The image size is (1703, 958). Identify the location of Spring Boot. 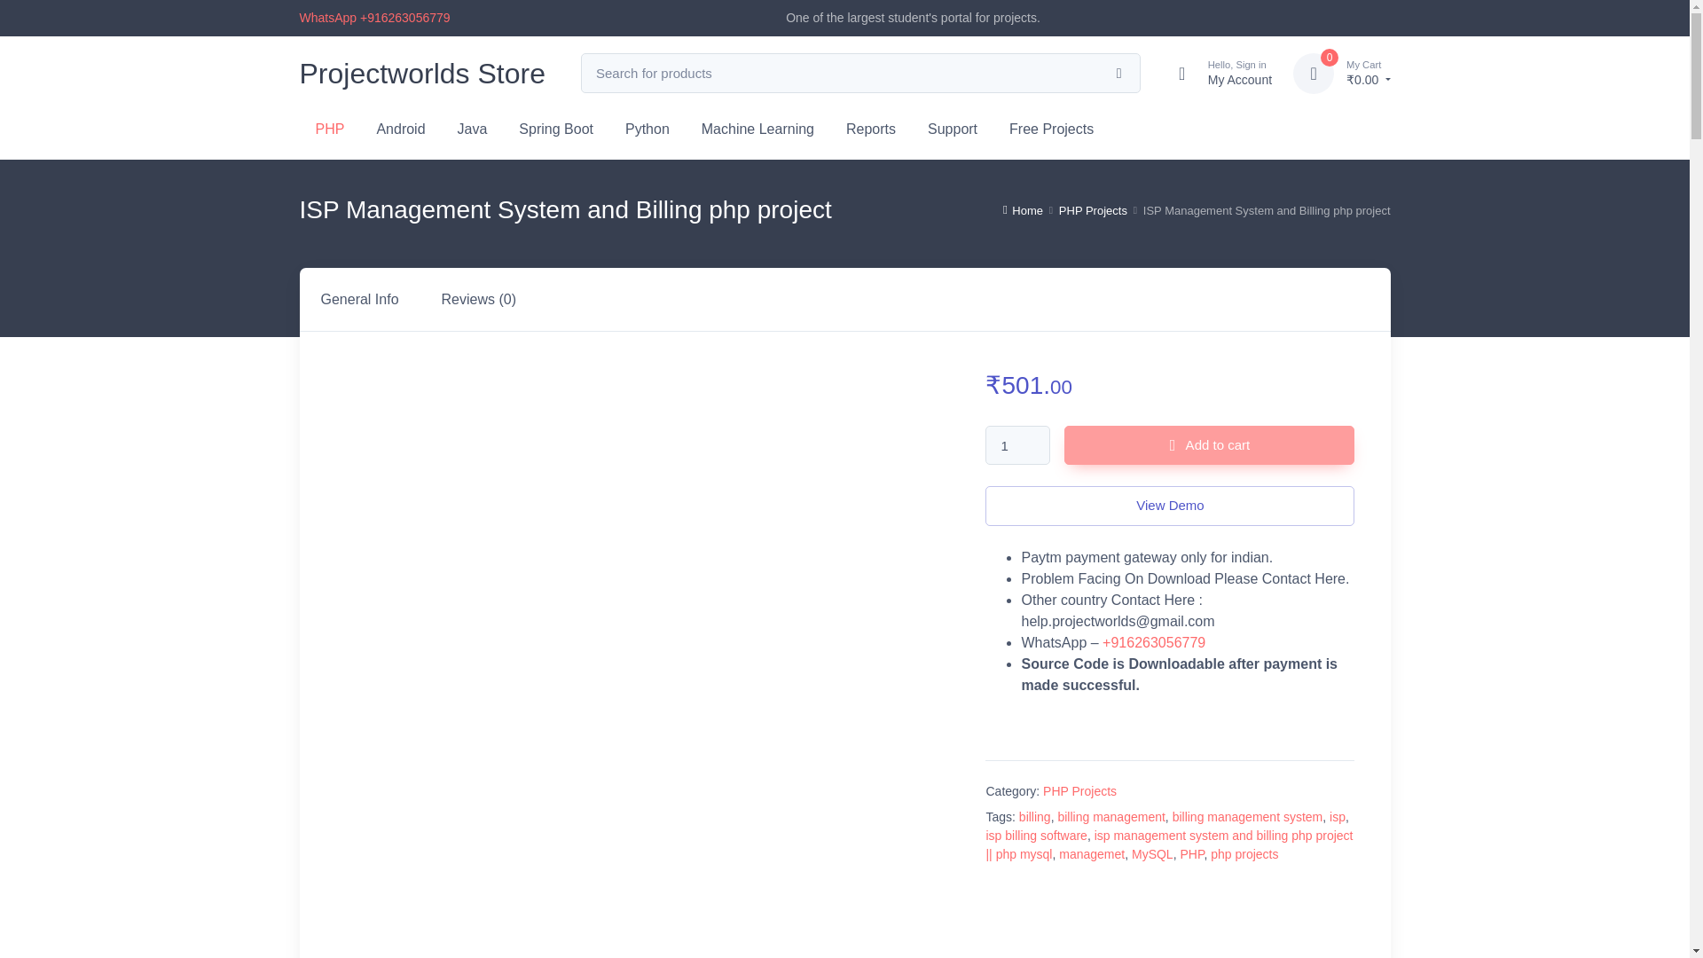
(1018, 445).